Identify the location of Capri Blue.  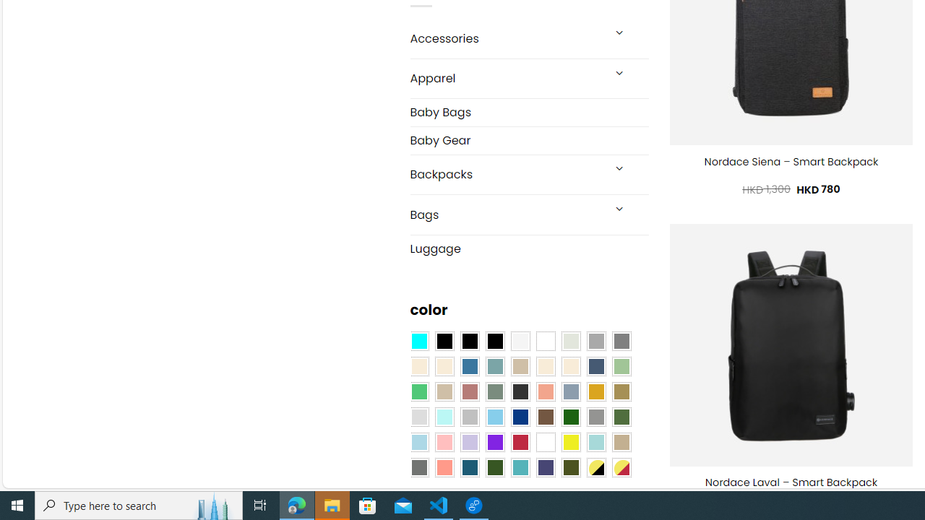
(470, 468).